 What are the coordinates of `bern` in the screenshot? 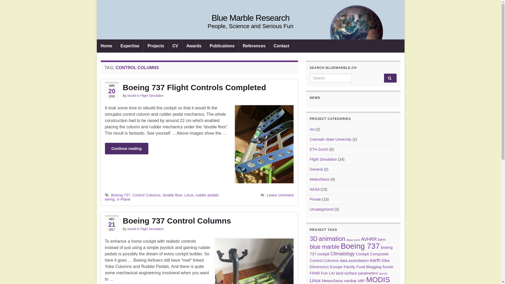 It's located at (382, 240).